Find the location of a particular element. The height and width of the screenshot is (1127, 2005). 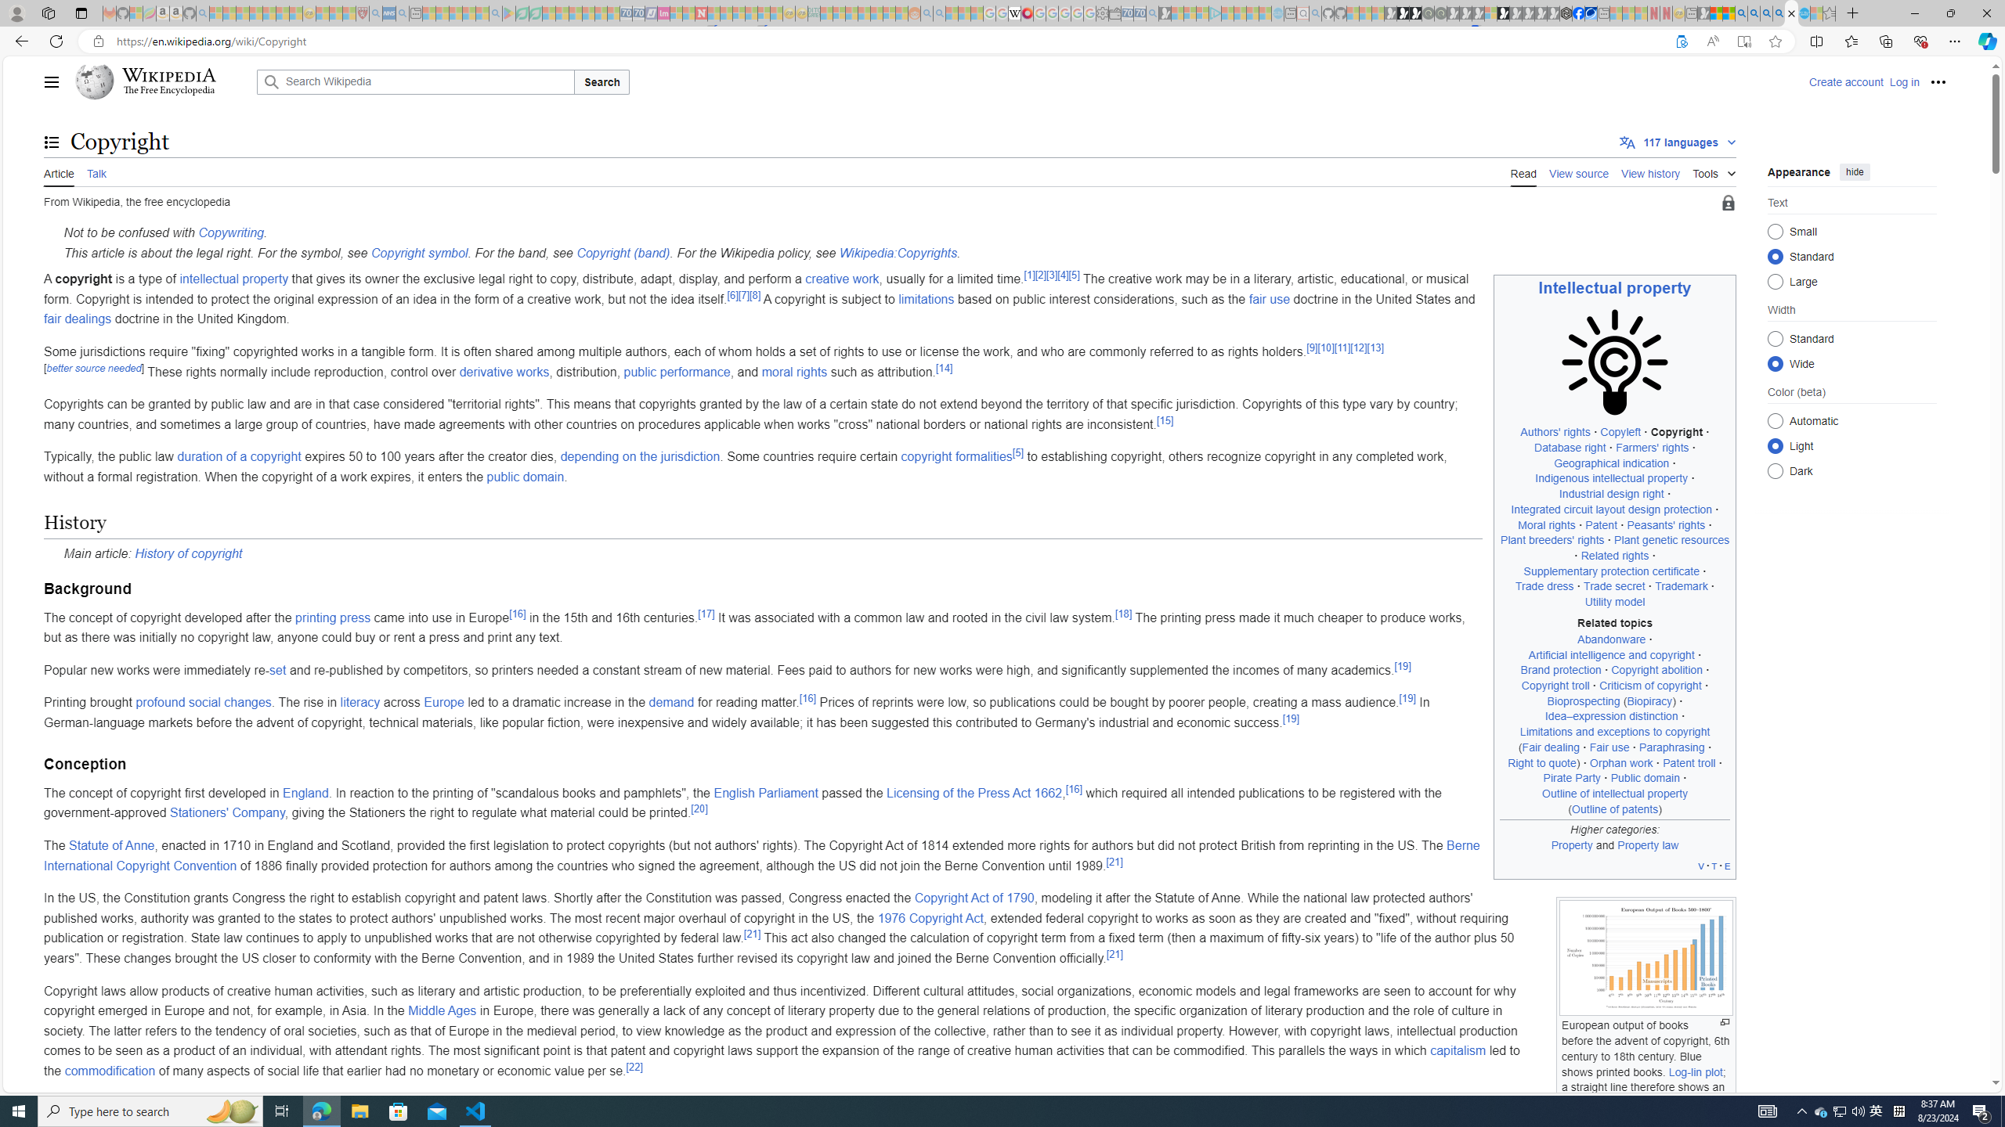

Large is located at coordinates (1775, 281).